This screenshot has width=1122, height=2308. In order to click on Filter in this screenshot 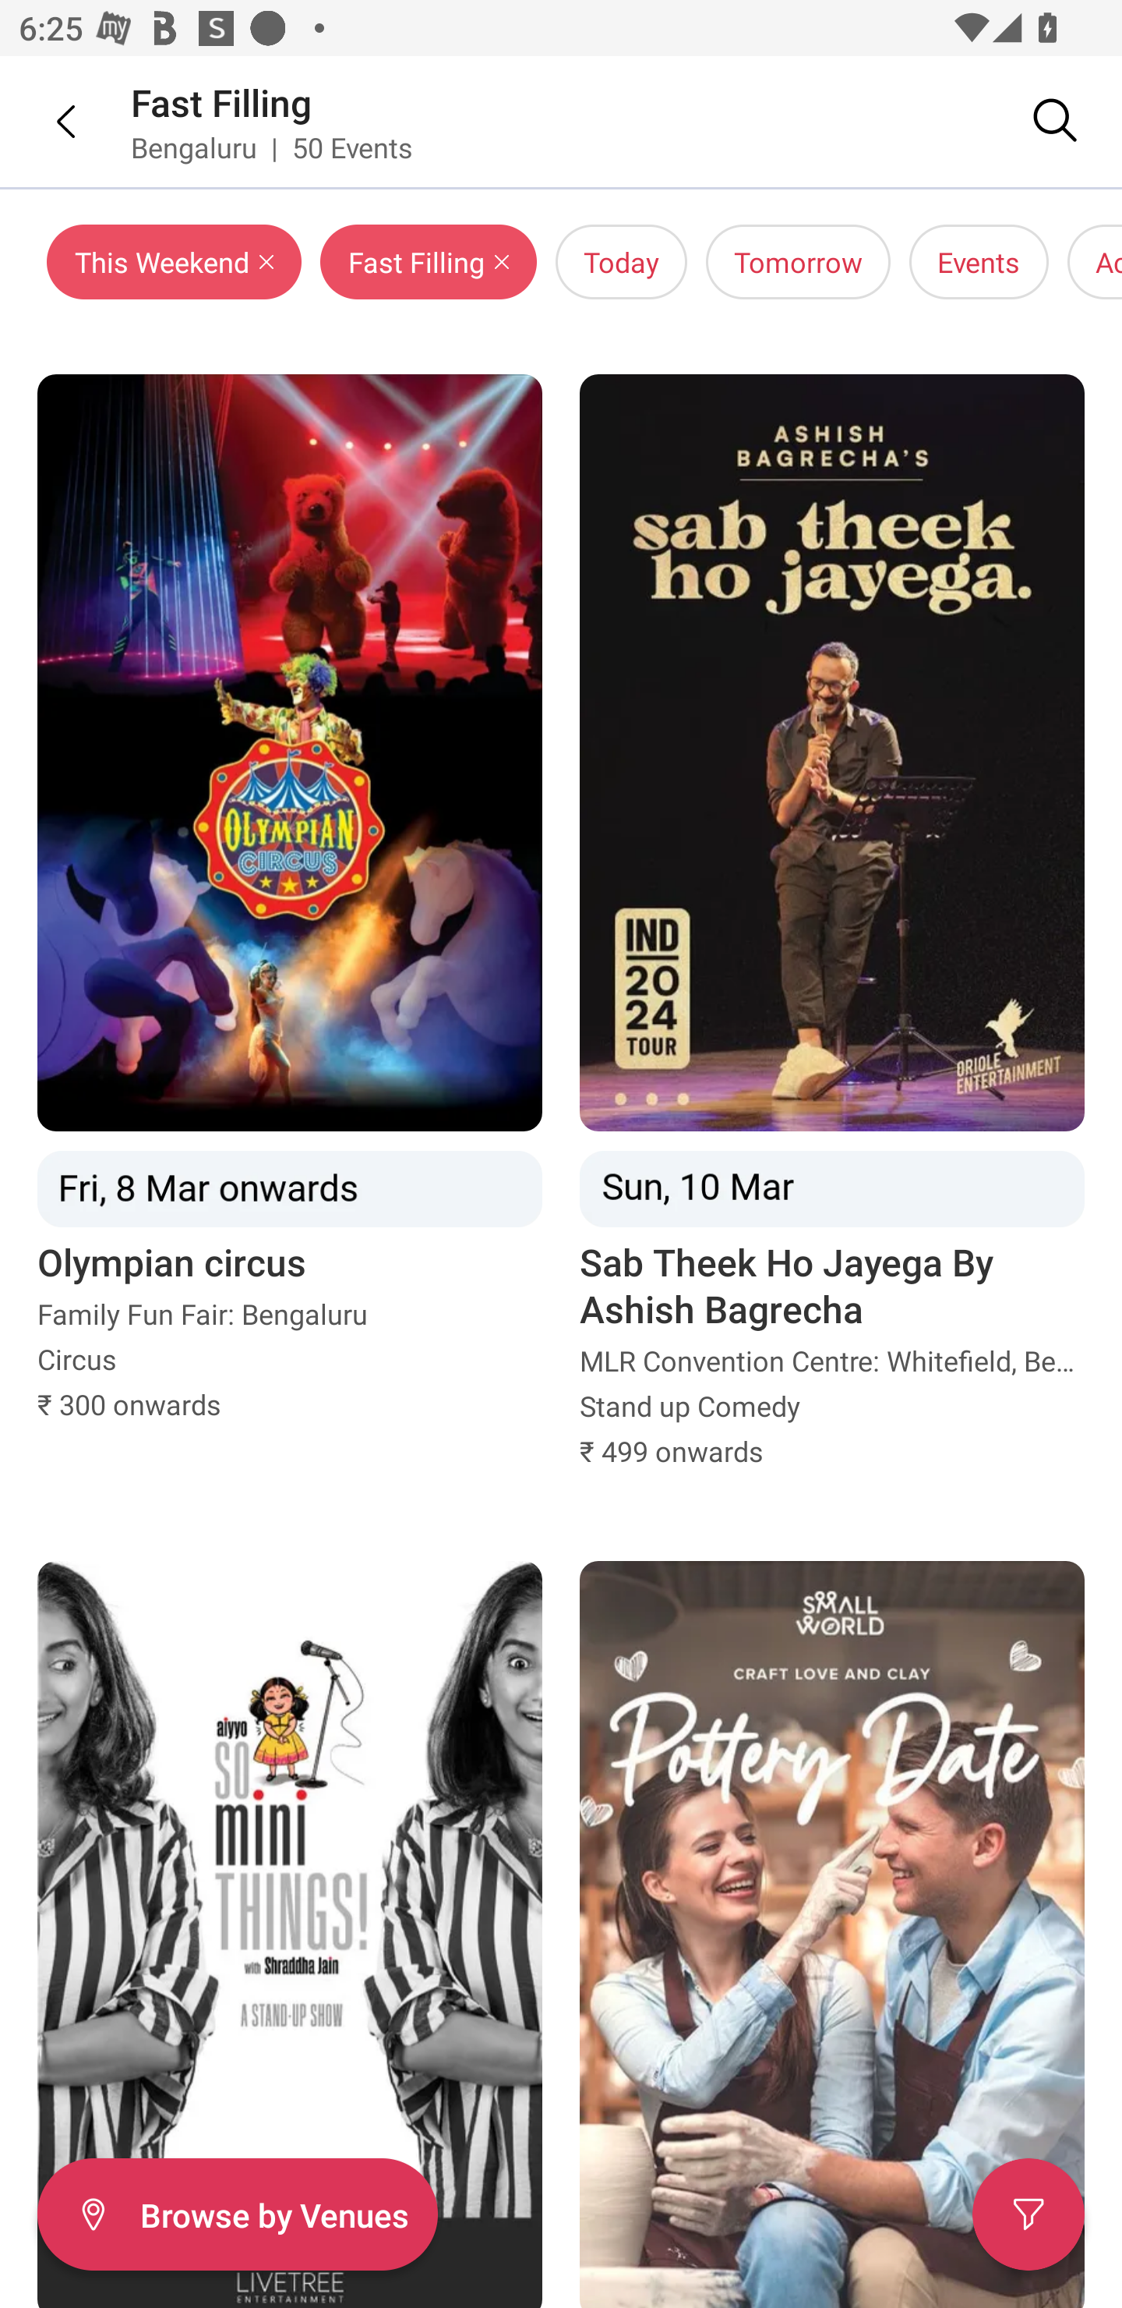, I will do `click(1028, 2214)`.